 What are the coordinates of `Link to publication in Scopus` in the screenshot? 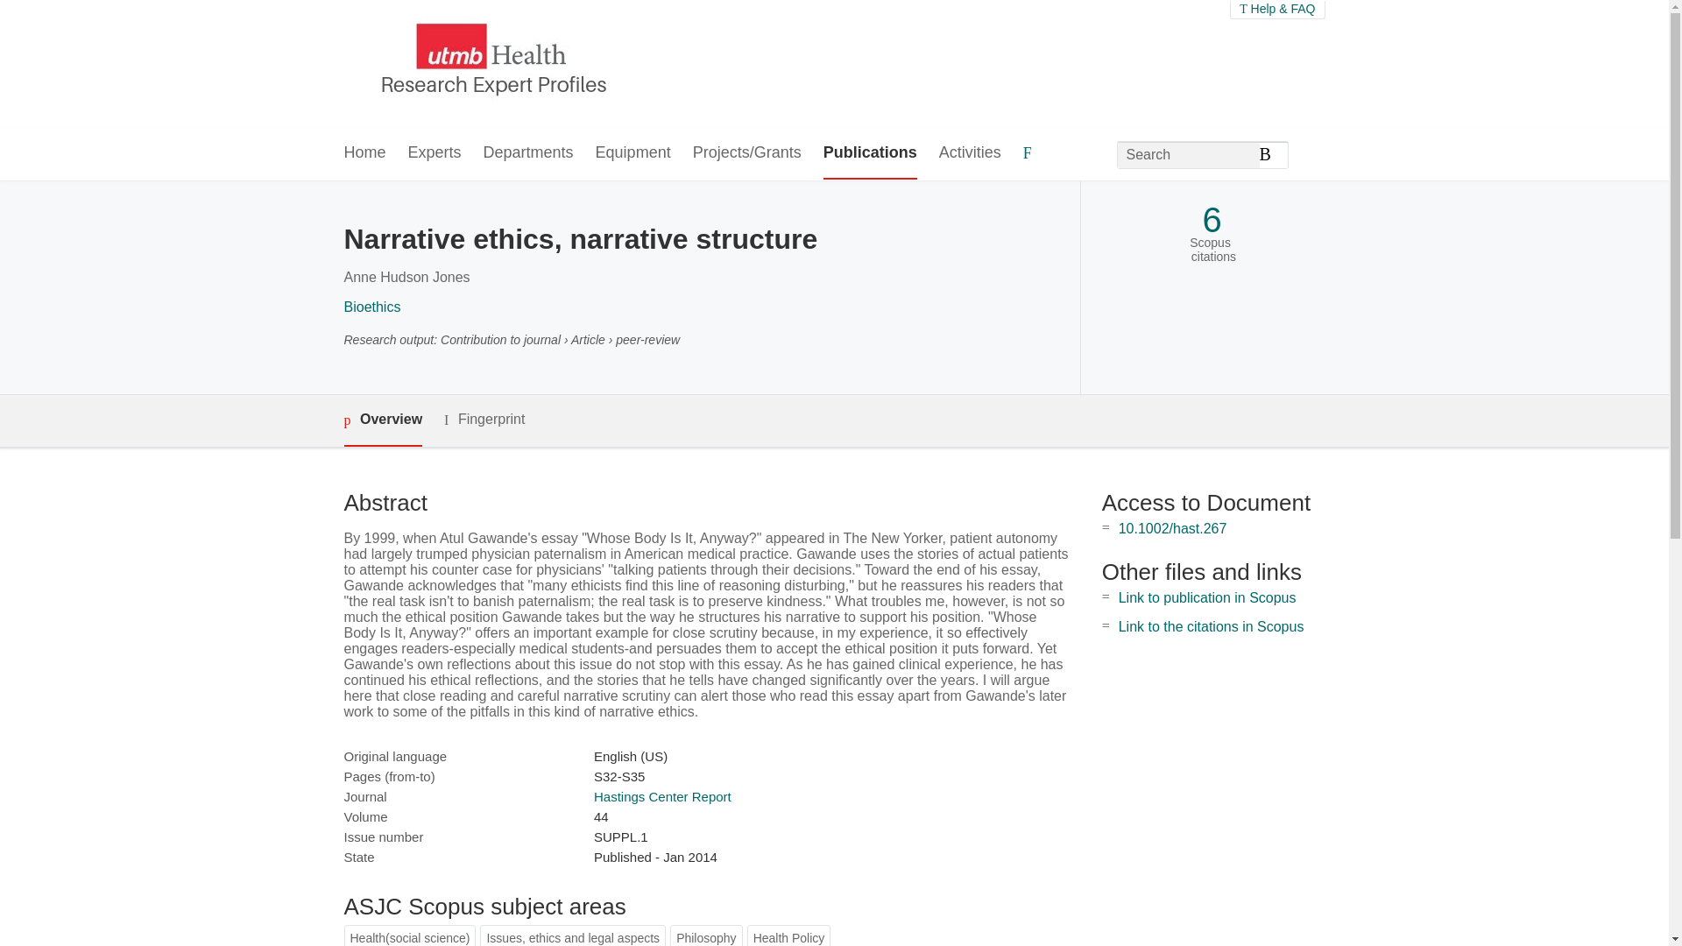 It's located at (1207, 597).